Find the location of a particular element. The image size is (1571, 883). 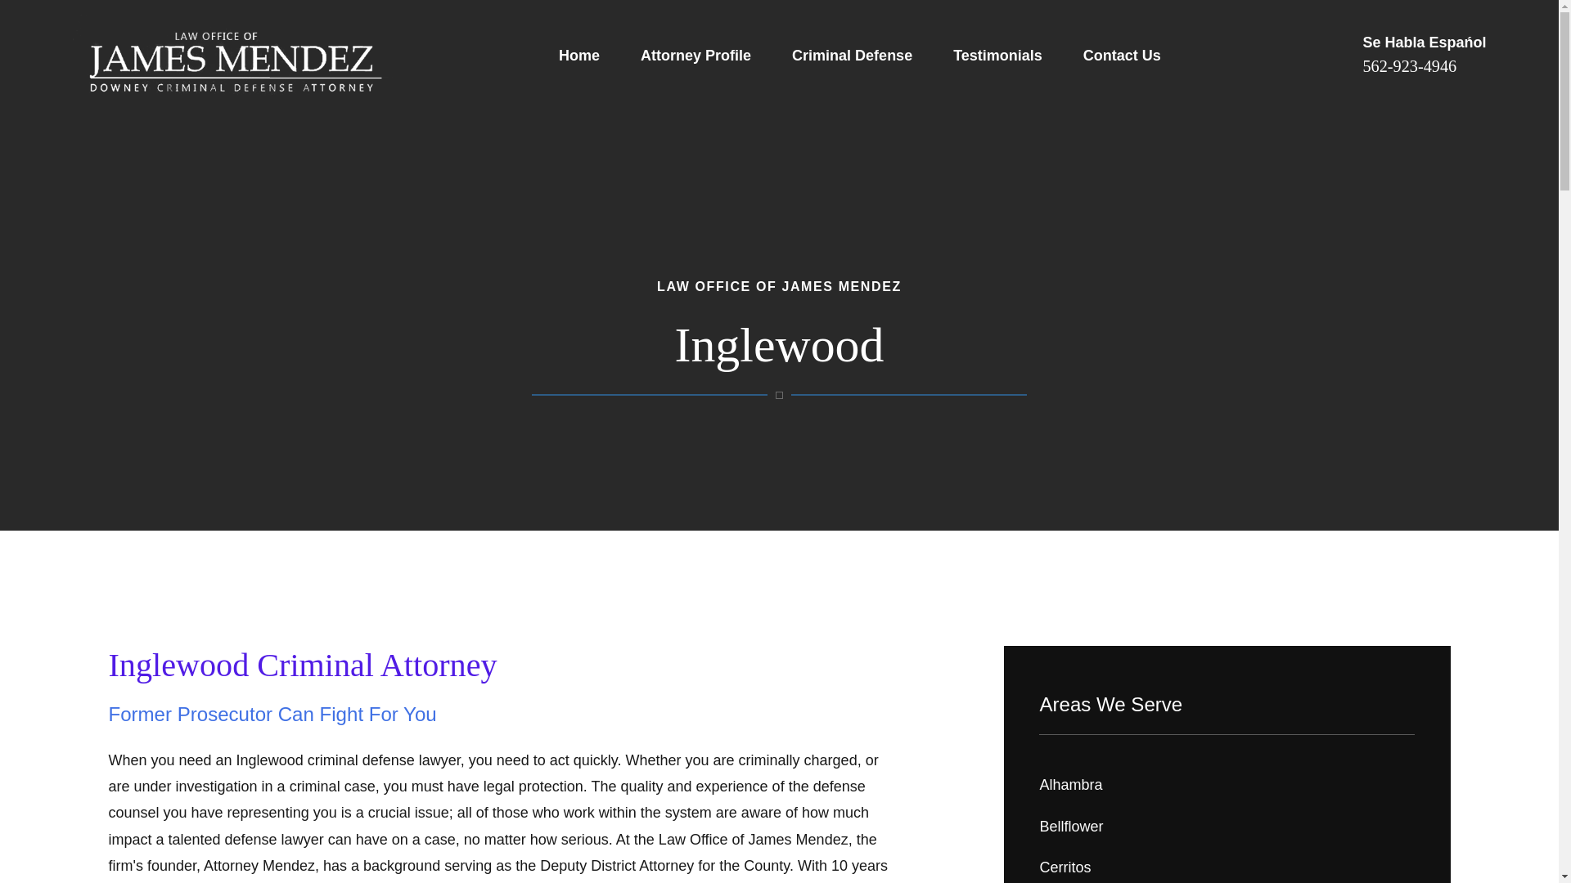

Contact Us is located at coordinates (1122, 56).